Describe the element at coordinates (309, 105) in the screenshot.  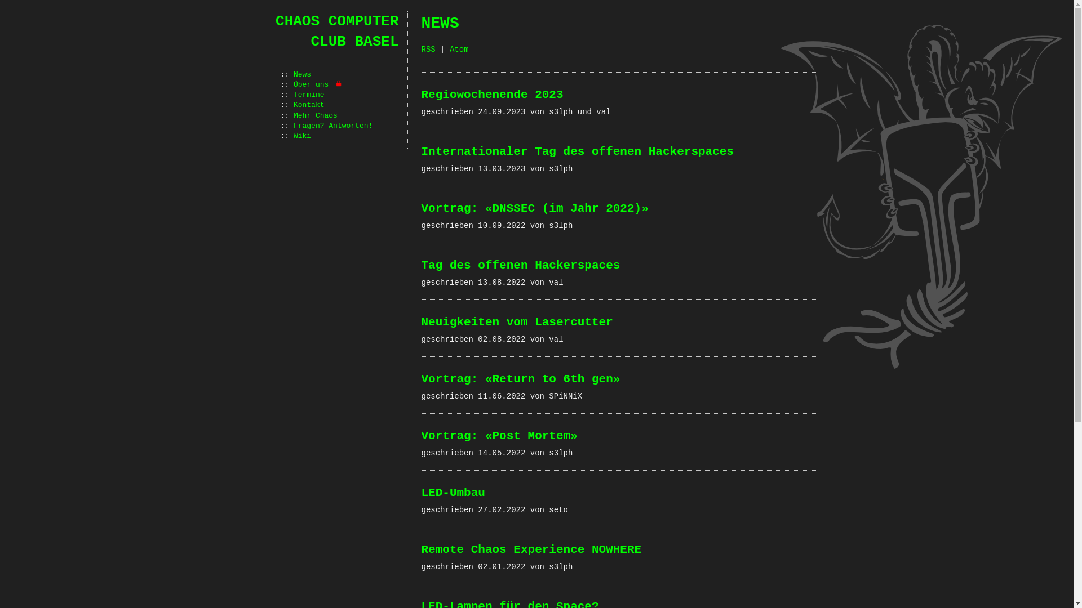
I see `Kontakt` at that location.